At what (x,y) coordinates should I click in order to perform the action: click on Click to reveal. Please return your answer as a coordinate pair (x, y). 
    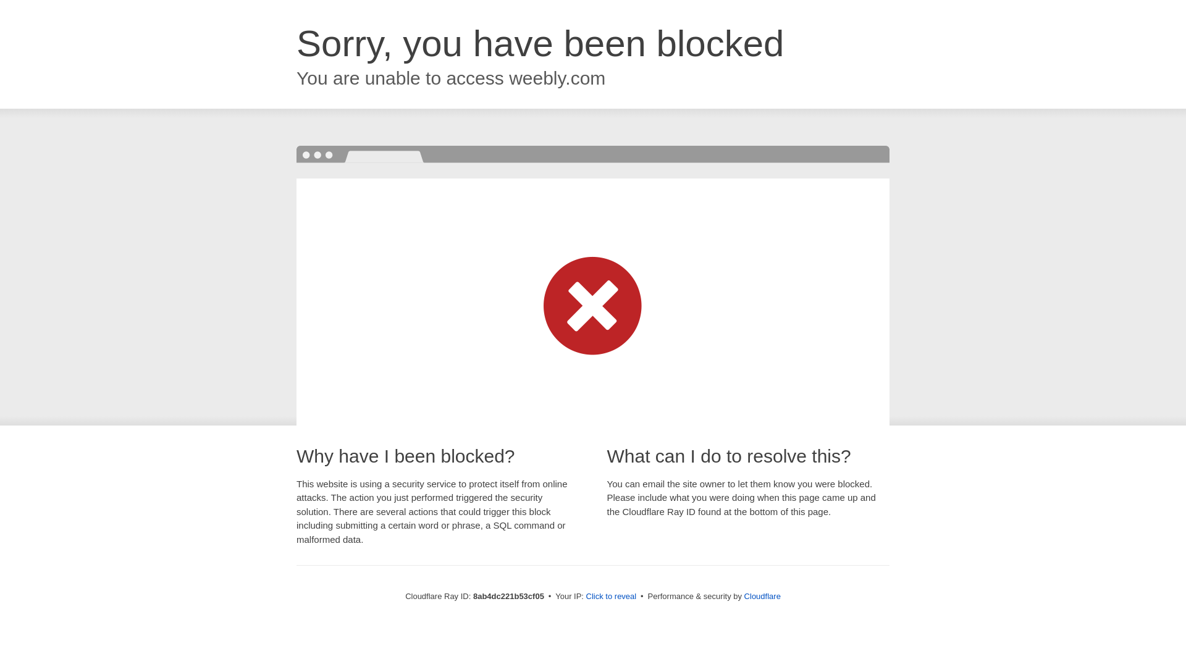
    Looking at the image, I should click on (612, 597).